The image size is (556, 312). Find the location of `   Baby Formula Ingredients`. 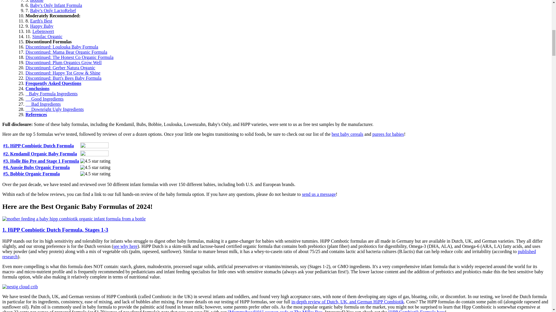

   Baby Formula Ingredients is located at coordinates (52, 94).